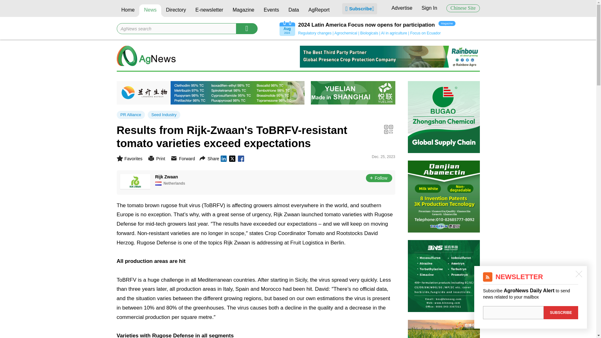  I want to click on Events, so click(271, 11).